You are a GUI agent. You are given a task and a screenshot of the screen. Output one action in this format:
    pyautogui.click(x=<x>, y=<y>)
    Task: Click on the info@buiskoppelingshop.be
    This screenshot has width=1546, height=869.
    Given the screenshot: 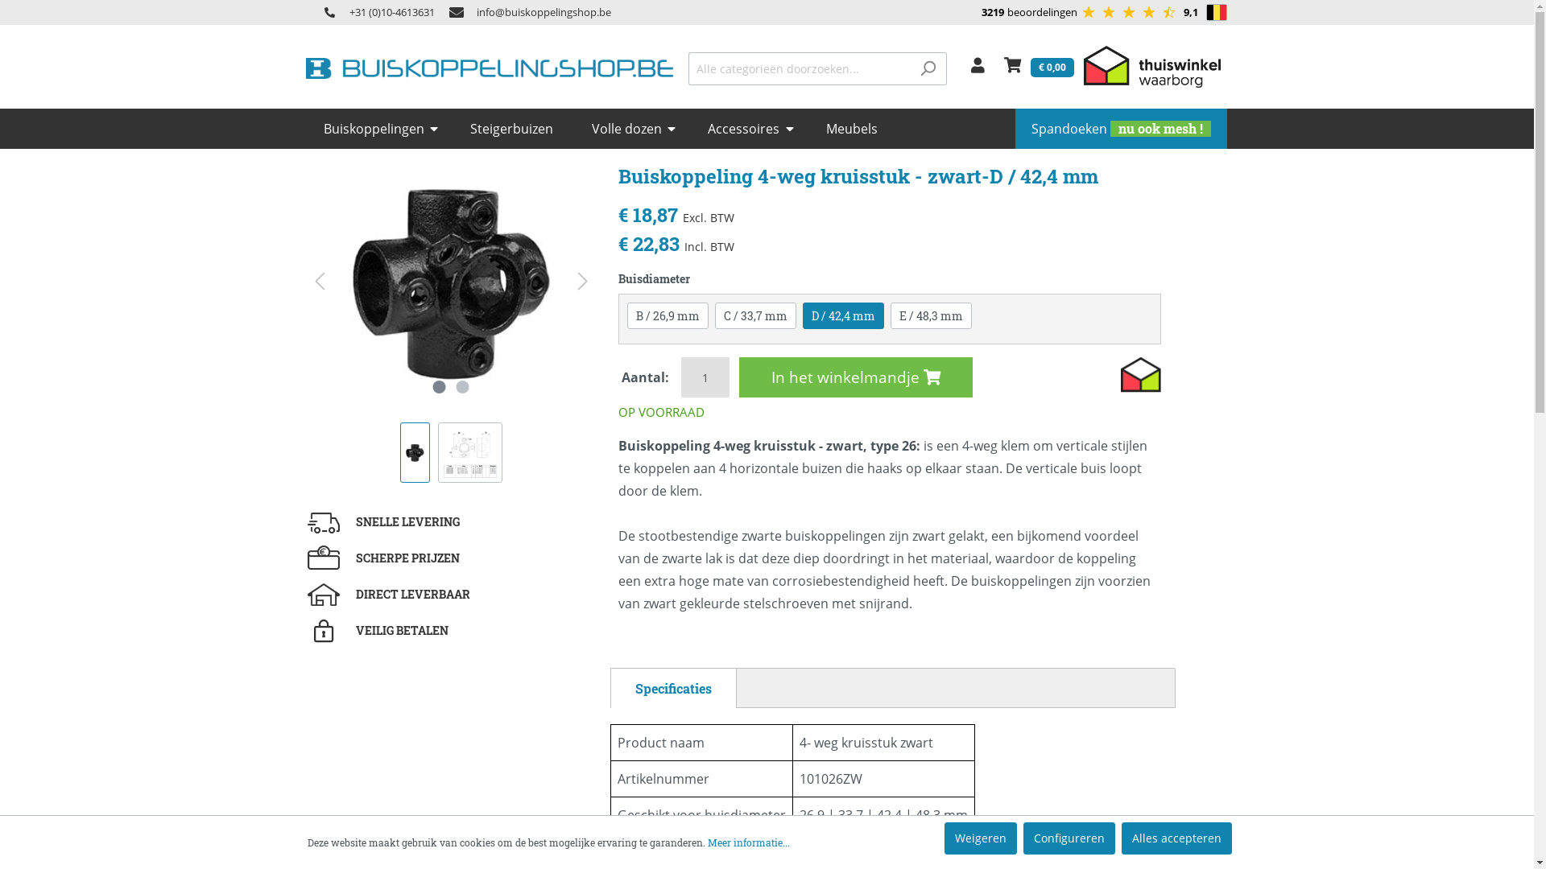 What is the action you would take?
    pyautogui.click(x=523, y=13)
    